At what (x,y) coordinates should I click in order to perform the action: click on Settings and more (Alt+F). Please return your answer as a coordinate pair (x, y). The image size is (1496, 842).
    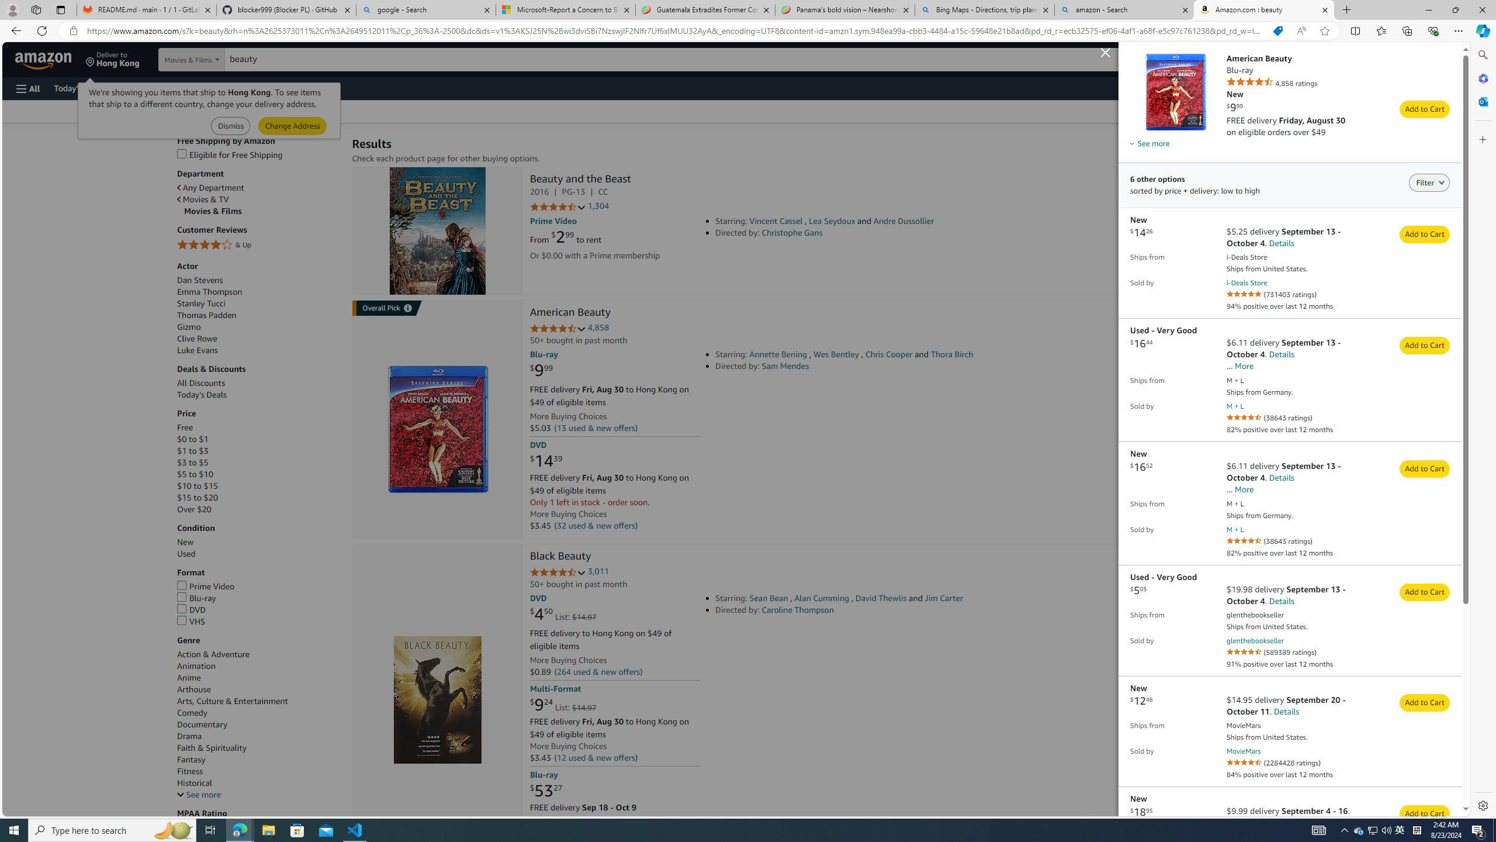
    Looking at the image, I should click on (1459, 30).